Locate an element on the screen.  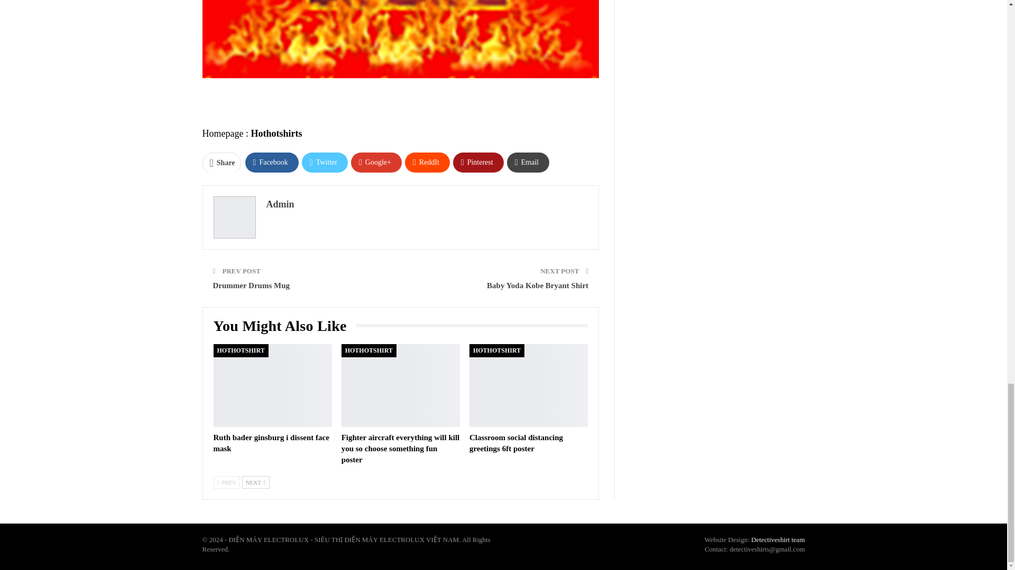
Classroom social distancing greetings 6ft poster is located at coordinates (516, 442).